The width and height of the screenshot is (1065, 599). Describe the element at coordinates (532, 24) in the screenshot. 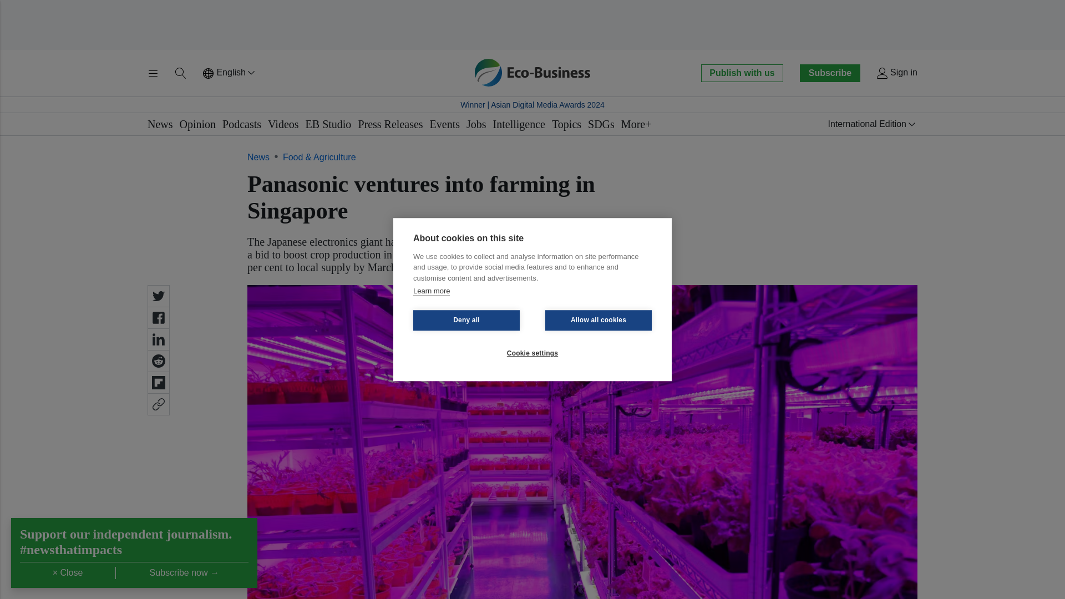

I see `3rd party ad content` at that location.